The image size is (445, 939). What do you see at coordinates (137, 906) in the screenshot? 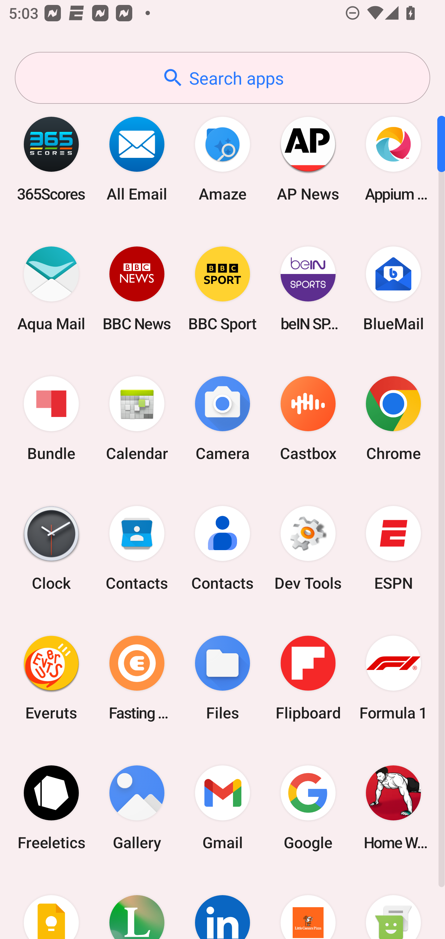
I see `Lifesum` at bounding box center [137, 906].